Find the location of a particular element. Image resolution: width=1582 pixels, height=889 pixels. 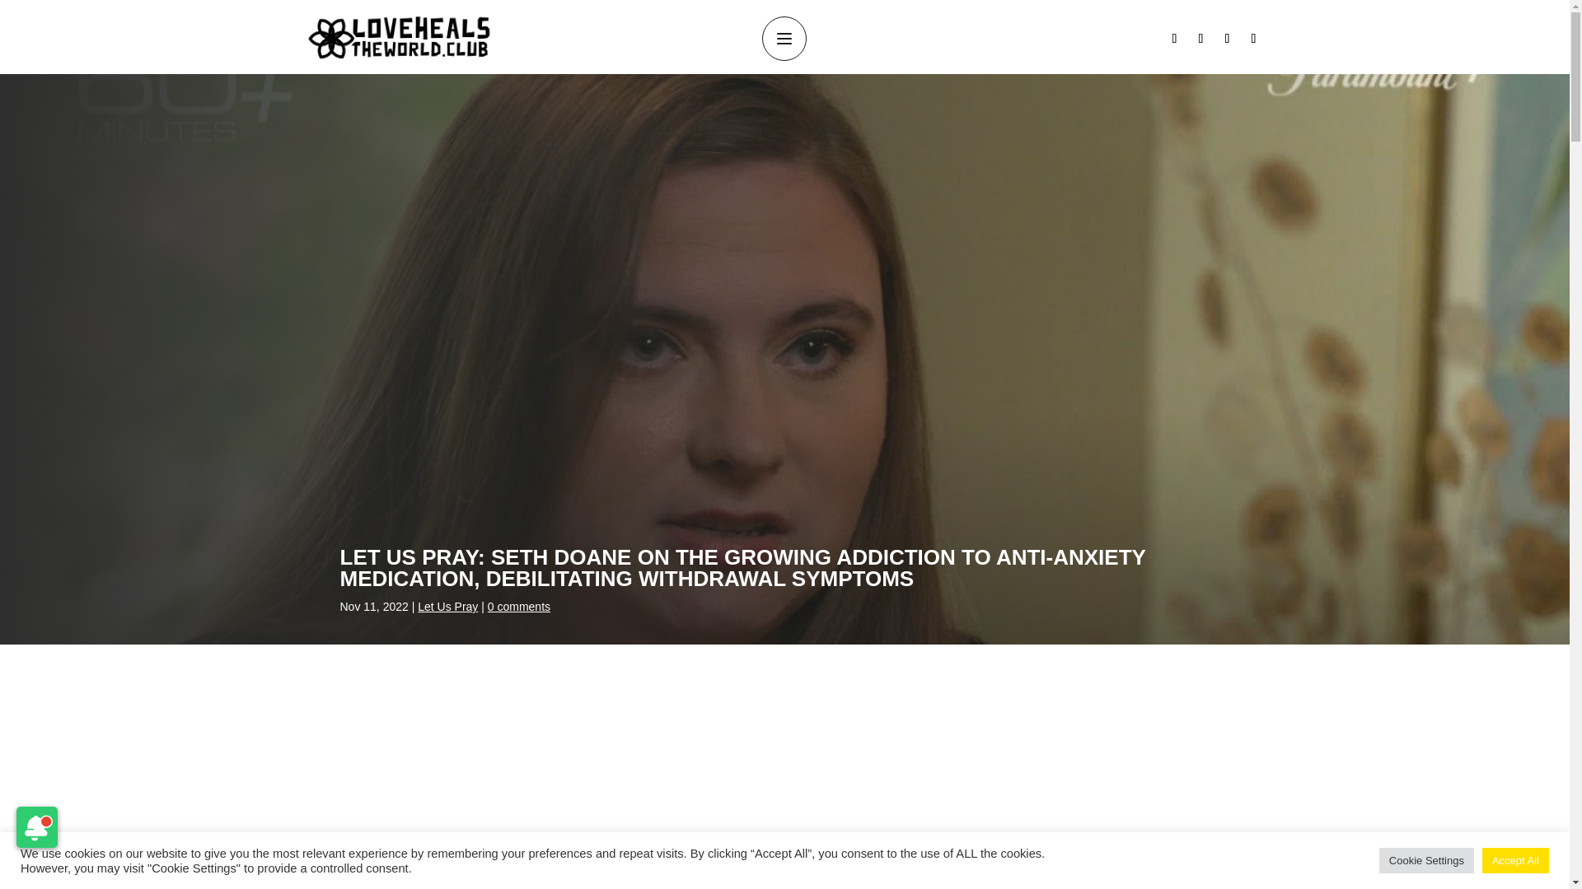

Follow on TikTok is located at coordinates (1253, 38).